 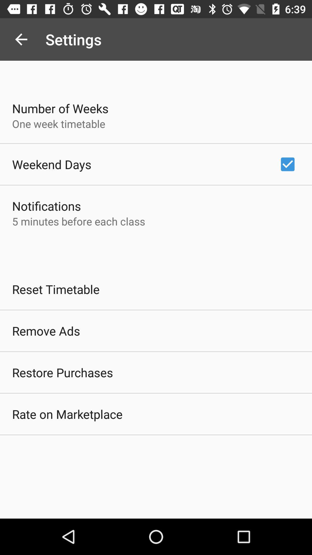 I want to click on select notifications app, so click(x=47, y=206).